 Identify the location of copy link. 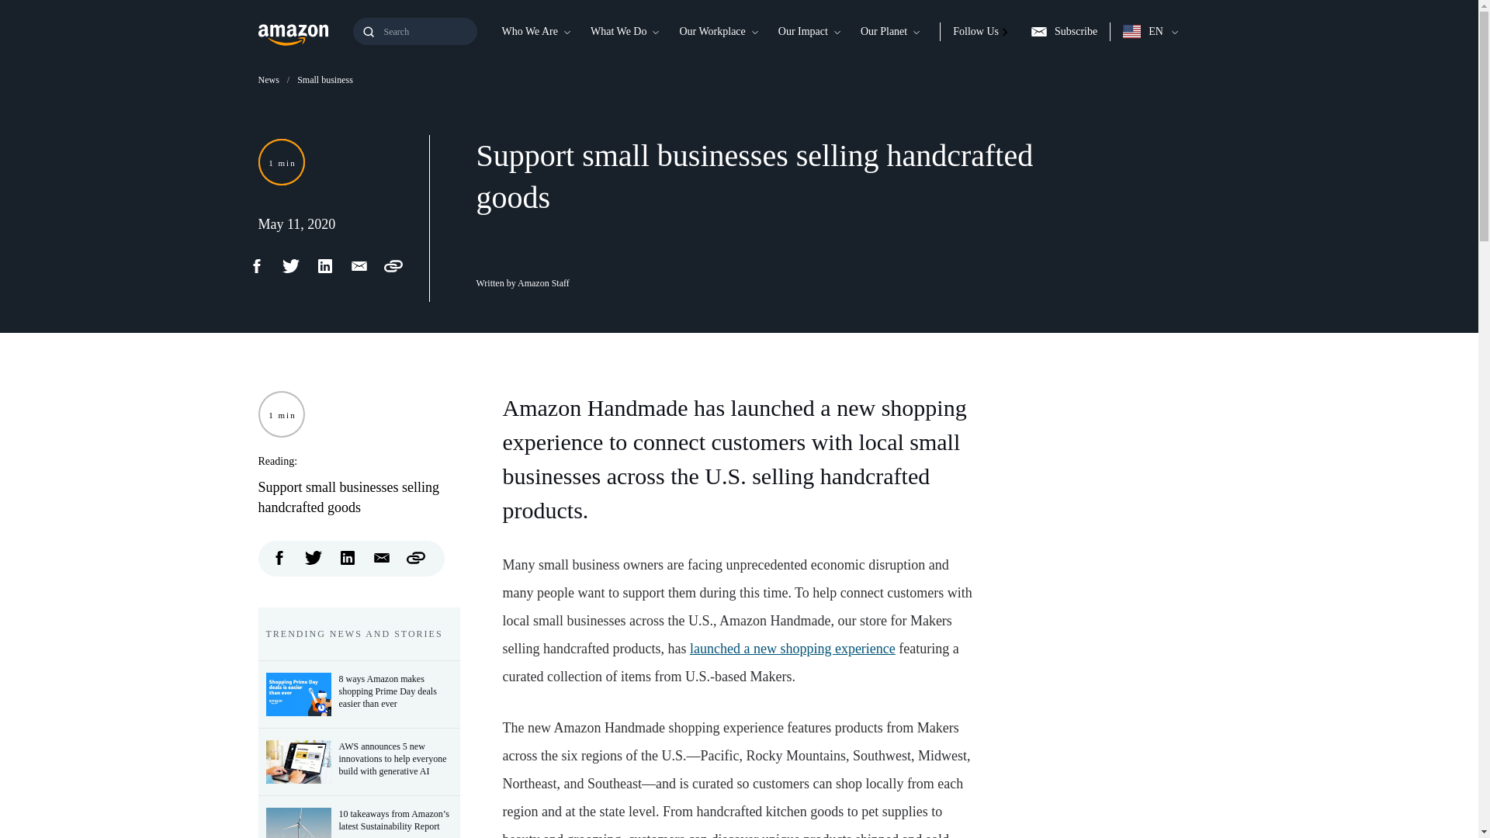
(416, 558).